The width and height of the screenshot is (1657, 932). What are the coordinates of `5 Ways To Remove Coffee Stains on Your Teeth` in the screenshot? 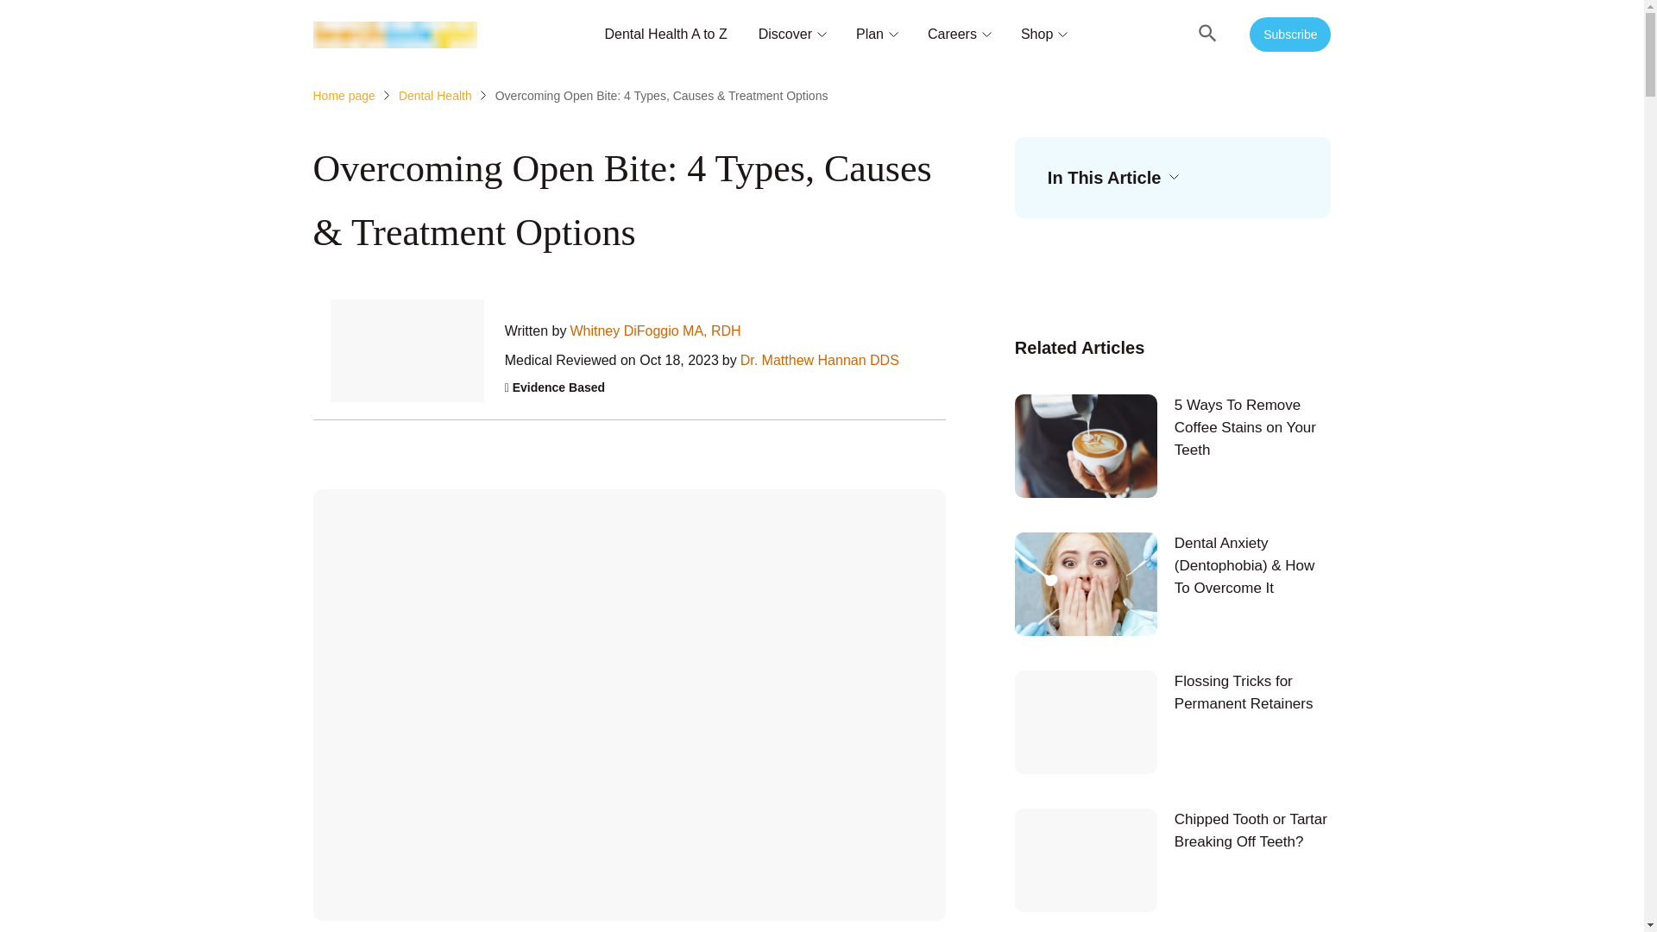 It's located at (1173, 445).